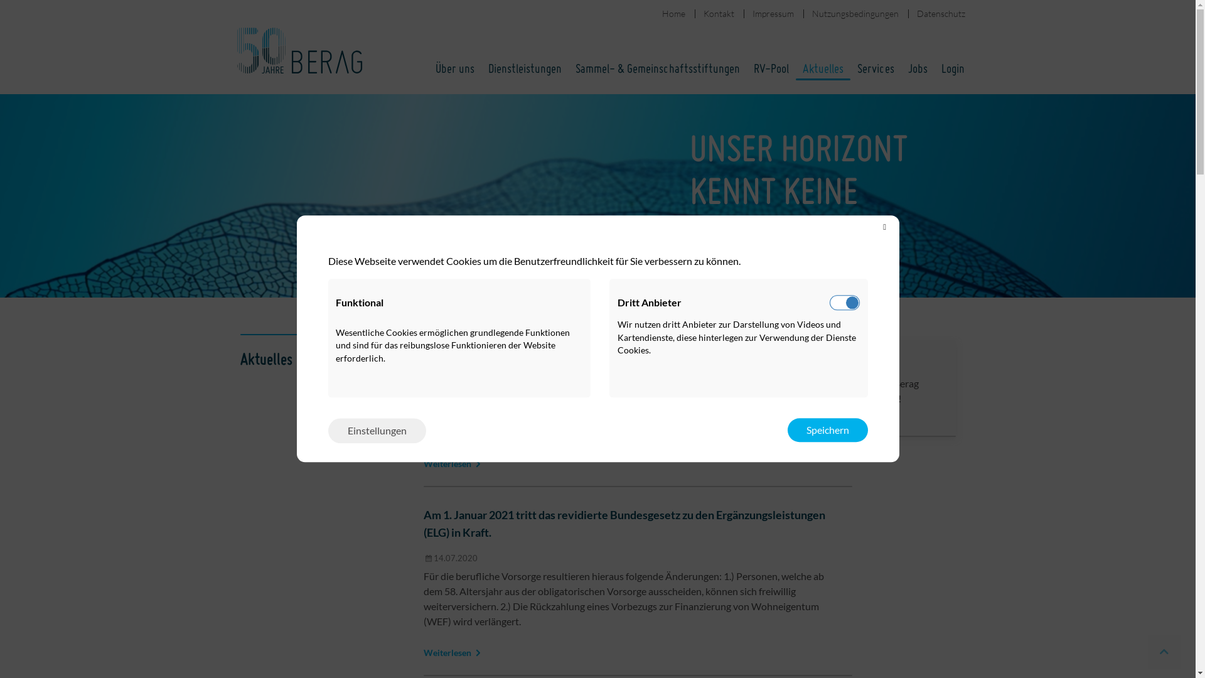  I want to click on Datenschutz, so click(940, 14).